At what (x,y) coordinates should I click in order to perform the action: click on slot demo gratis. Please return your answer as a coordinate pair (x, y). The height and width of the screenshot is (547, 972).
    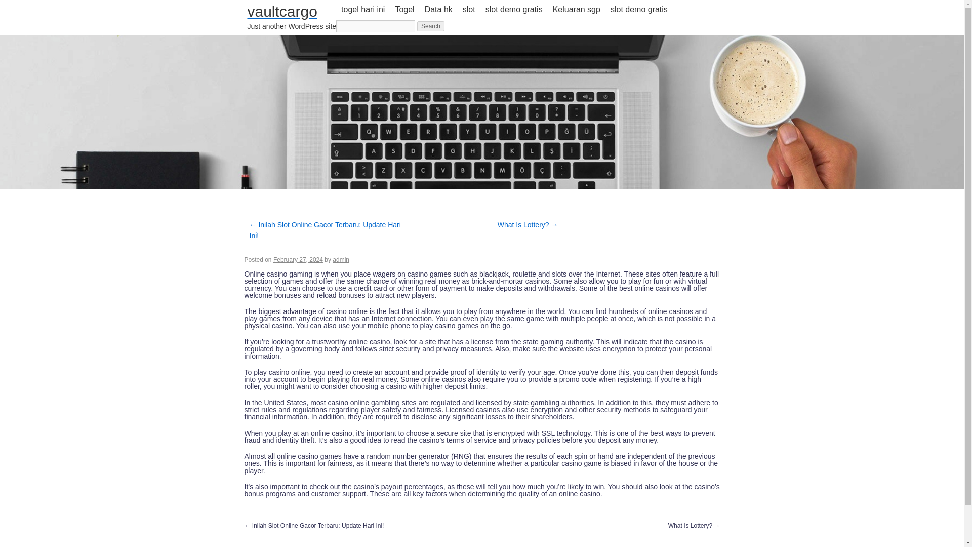
    Looking at the image, I should click on (514, 9).